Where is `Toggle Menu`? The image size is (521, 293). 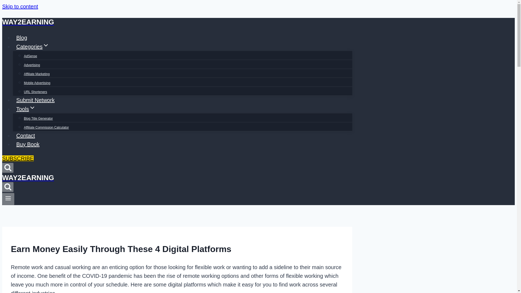
Toggle Menu is located at coordinates (8, 198).